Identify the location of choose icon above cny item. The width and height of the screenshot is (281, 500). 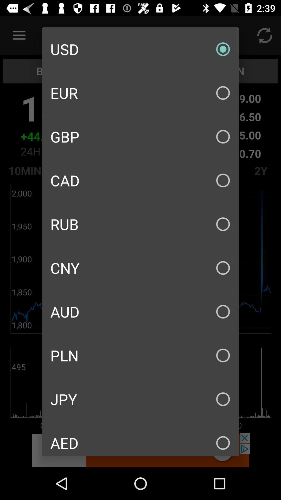
(140, 224).